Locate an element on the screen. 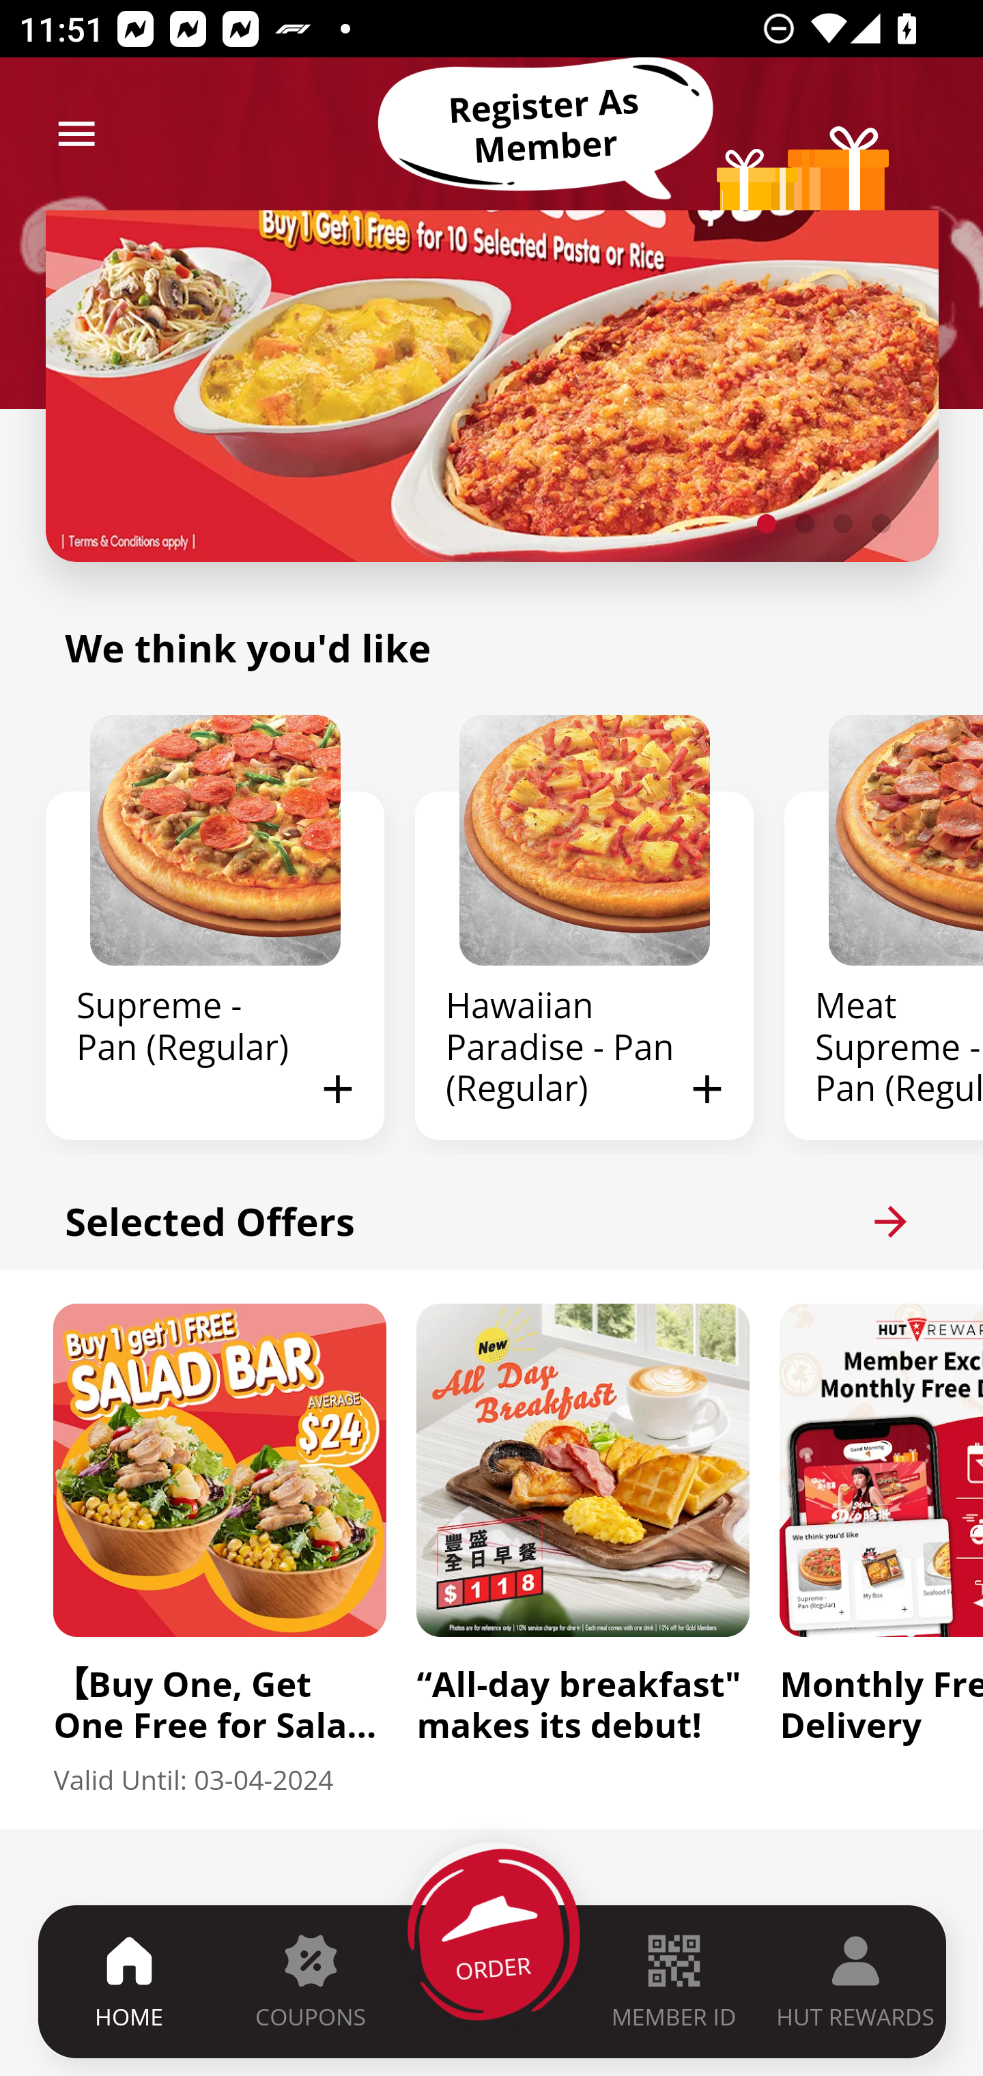 The image size is (983, 2076). MEMBER ID is located at coordinates (673, 1981).